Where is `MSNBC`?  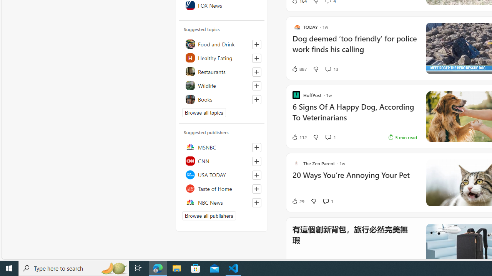 MSNBC is located at coordinates (222, 147).